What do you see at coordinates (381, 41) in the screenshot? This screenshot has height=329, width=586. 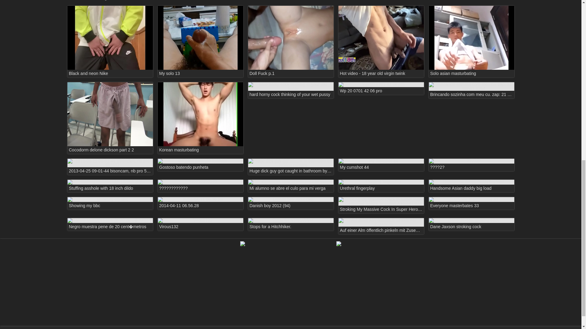 I see `Hot video - 18 year old virgin twink` at bounding box center [381, 41].